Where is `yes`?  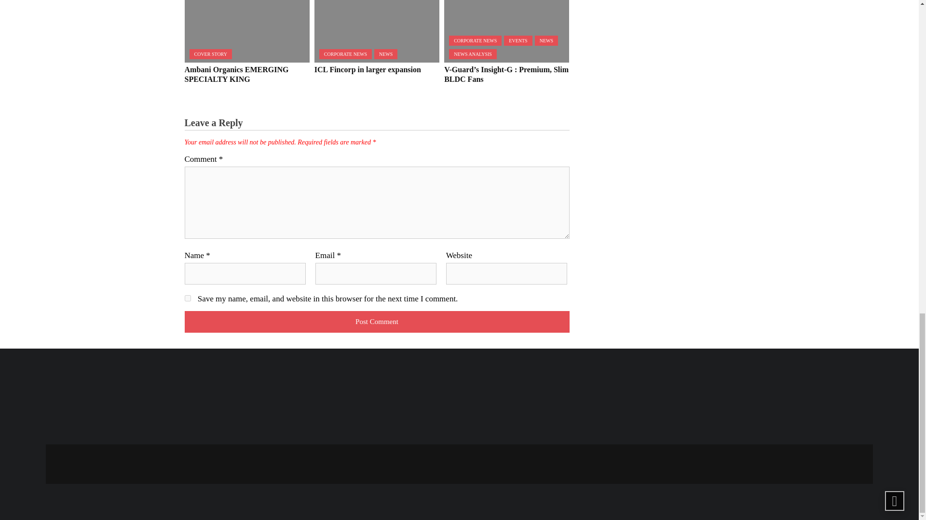 yes is located at coordinates (187, 299).